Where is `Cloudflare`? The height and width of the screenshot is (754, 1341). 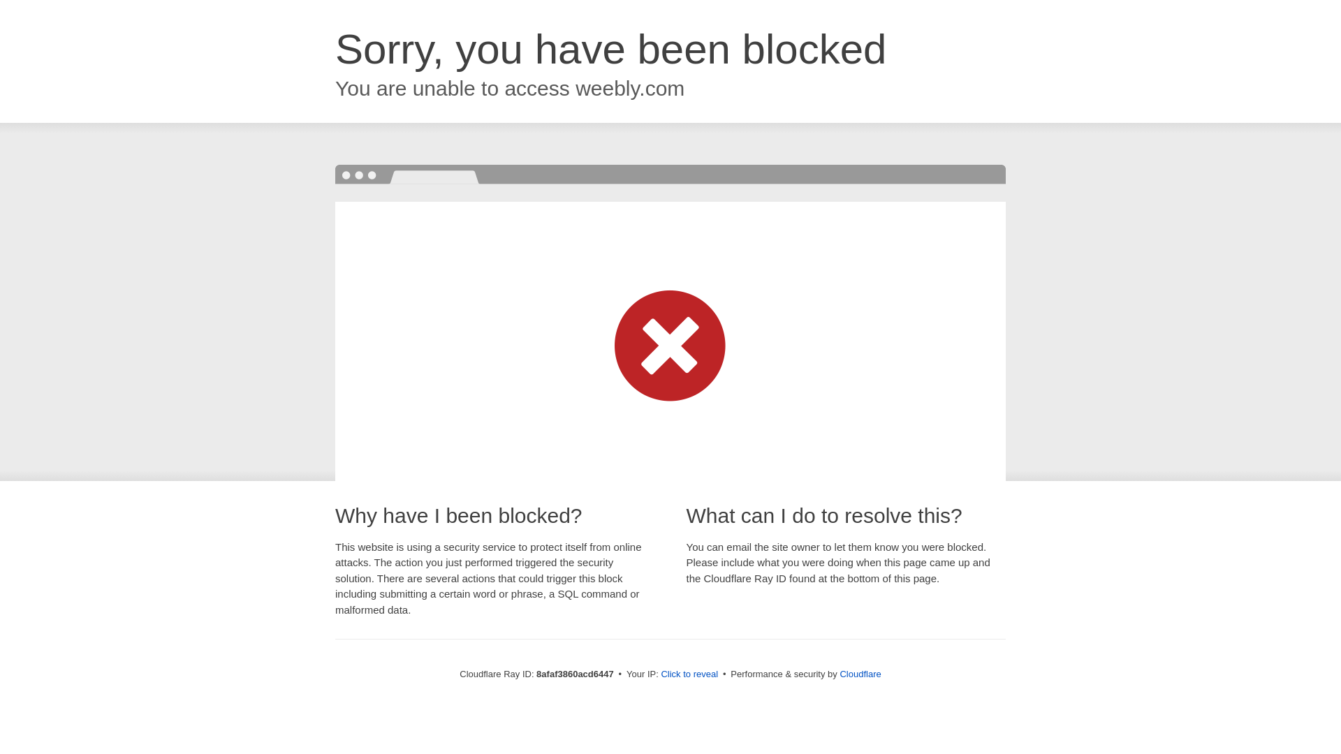 Cloudflare is located at coordinates (860, 674).